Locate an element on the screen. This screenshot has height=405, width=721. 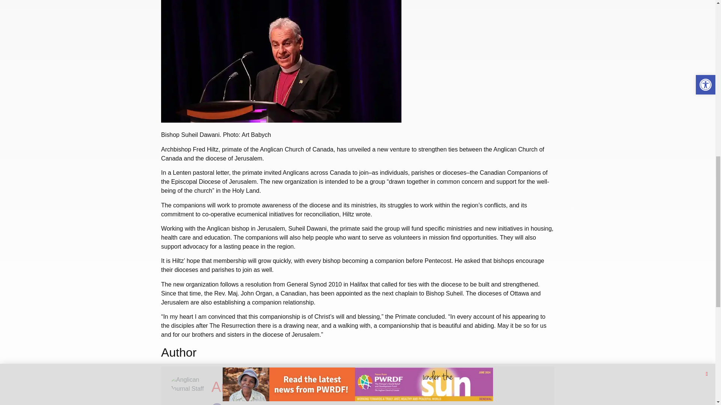
Anglican Journal Staff is located at coordinates (281, 387).